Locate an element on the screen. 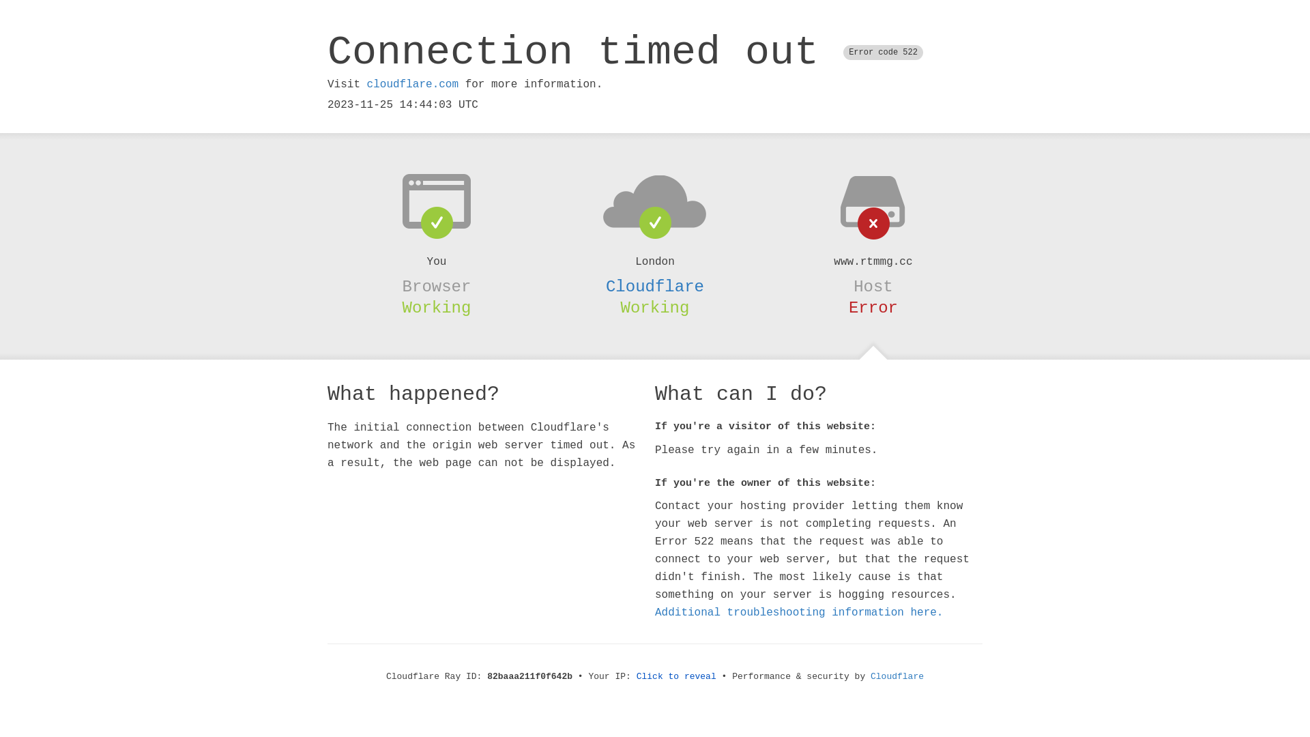 Image resolution: width=1310 pixels, height=737 pixels. Cloudflare is located at coordinates (655, 287).